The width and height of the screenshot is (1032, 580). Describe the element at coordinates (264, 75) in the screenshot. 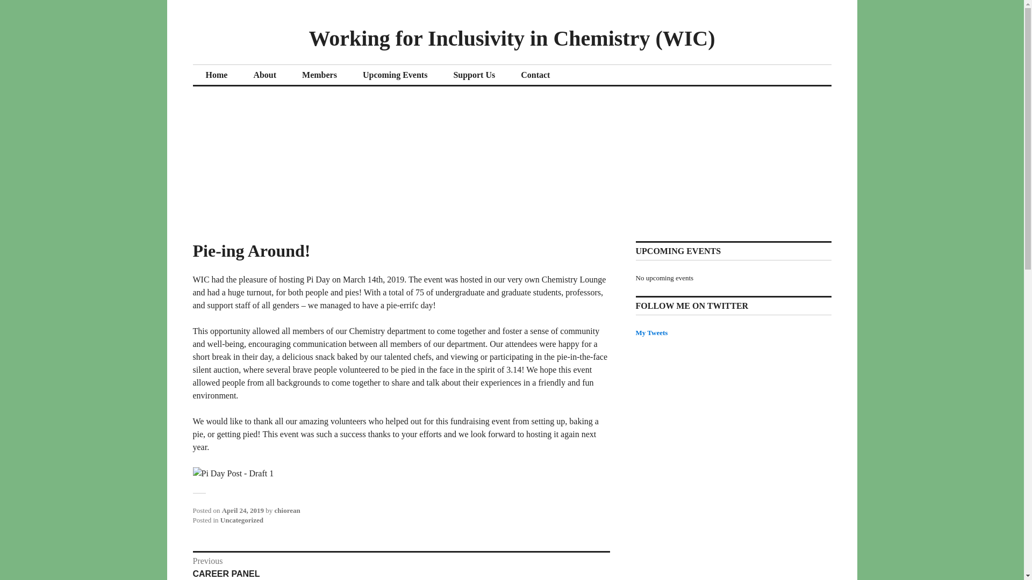

I see `About` at that location.